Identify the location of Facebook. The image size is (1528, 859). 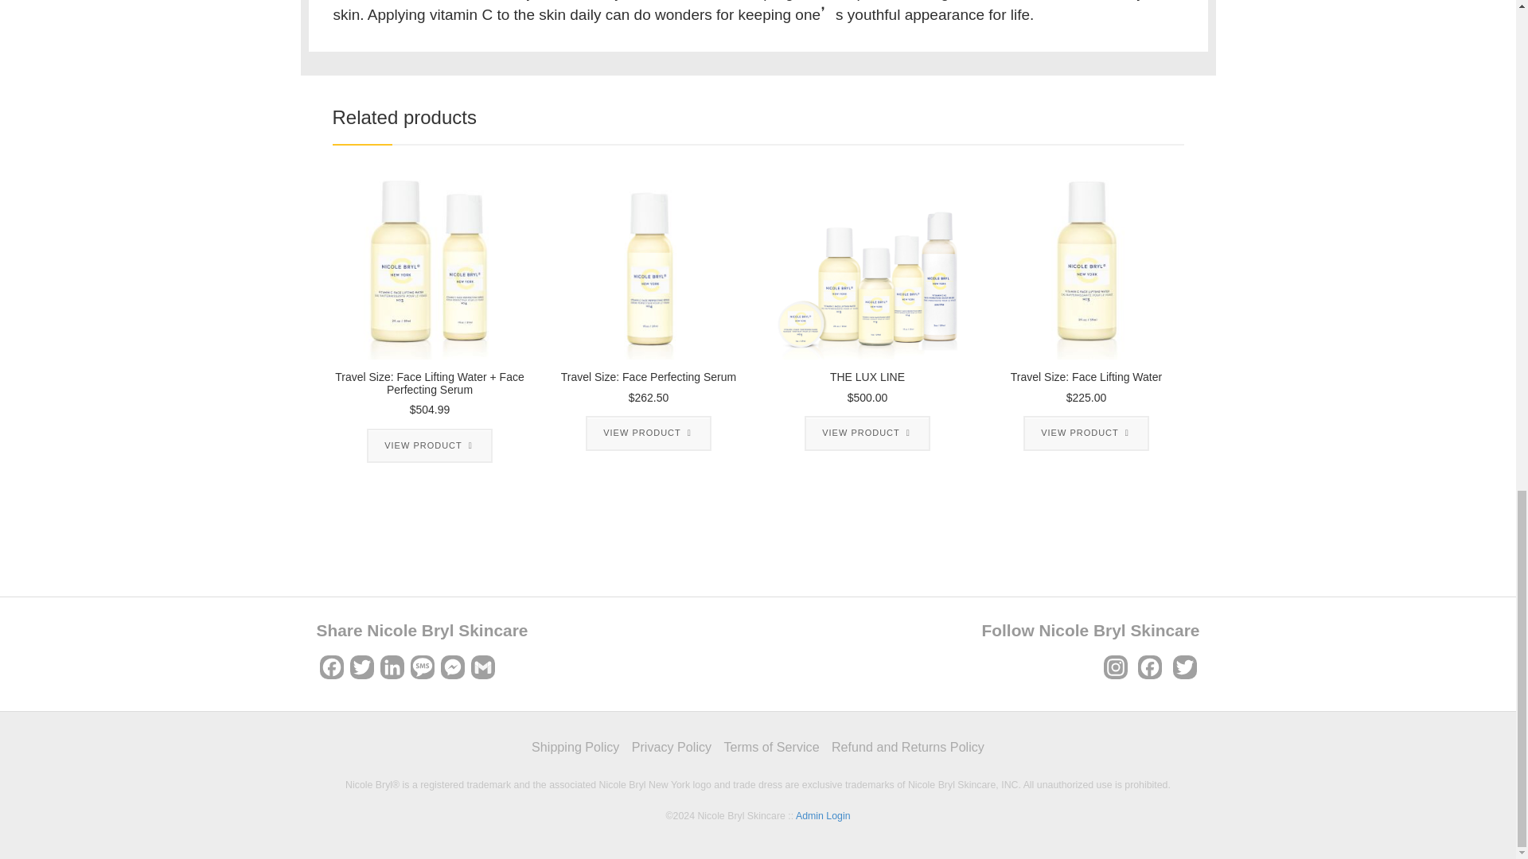
(1149, 671).